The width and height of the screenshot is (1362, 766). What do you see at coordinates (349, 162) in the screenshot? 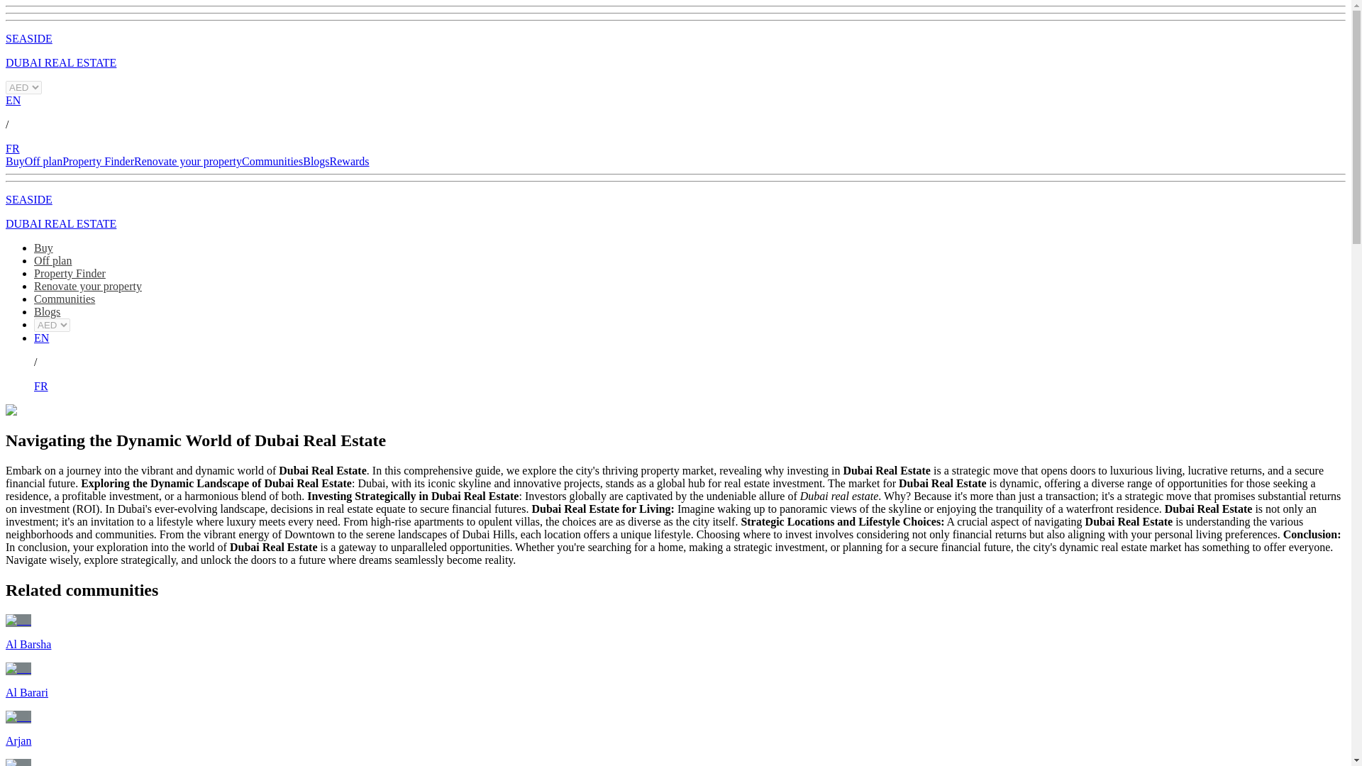
I see `Rewards` at bounding box center [349, 162].